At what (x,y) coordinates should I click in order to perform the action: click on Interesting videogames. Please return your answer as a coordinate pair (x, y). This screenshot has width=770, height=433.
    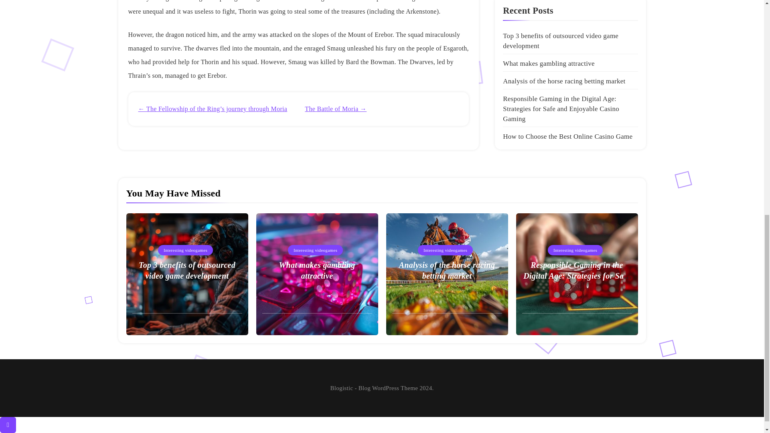
    Looking at the image, I should click on (445, 250).